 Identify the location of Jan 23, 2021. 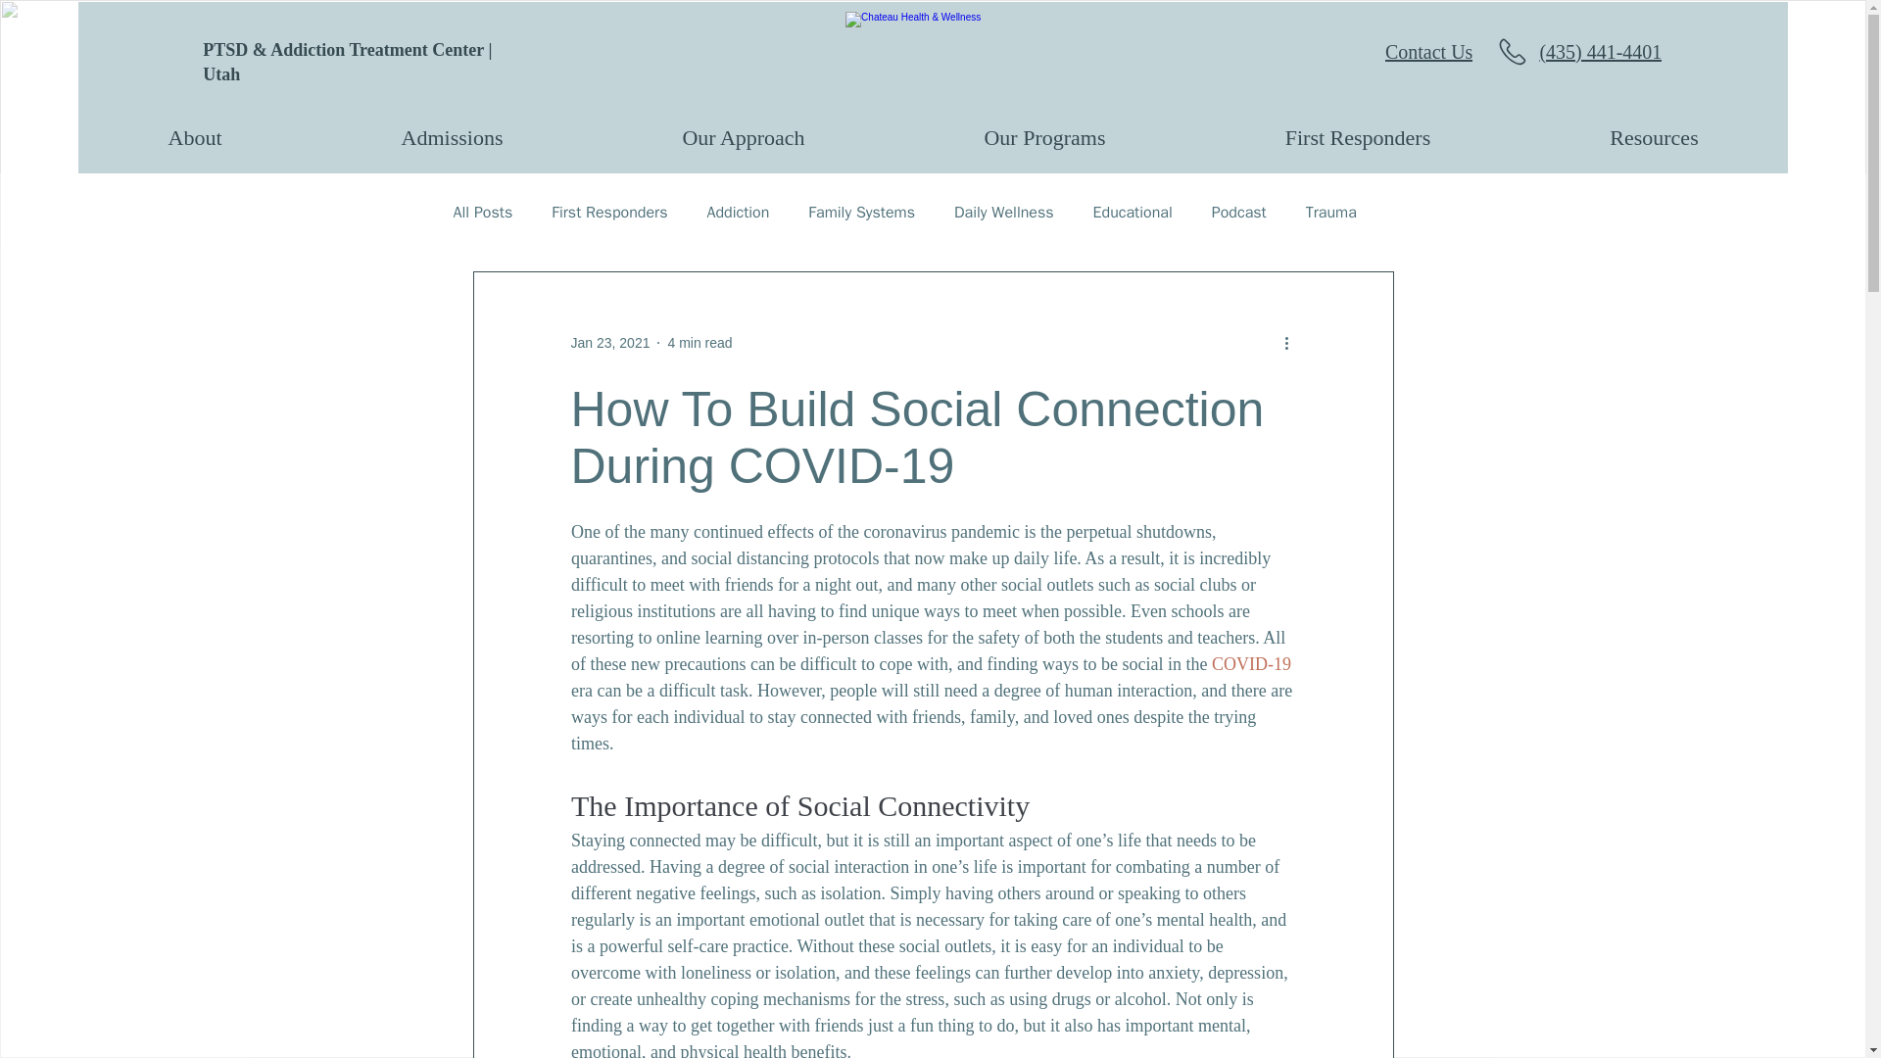
(609, 343).